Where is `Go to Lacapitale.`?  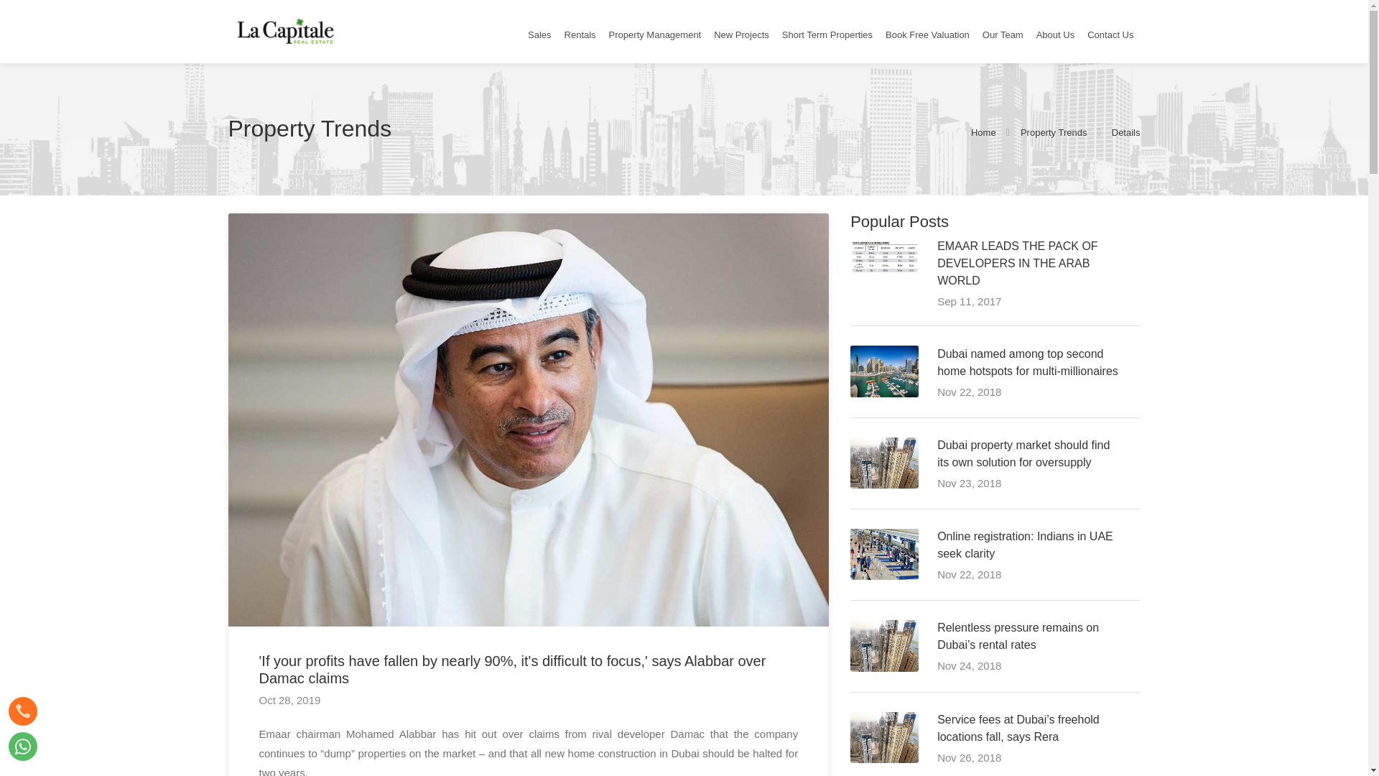 Go to Lacapitale. is located at coordinates (1054, 131).